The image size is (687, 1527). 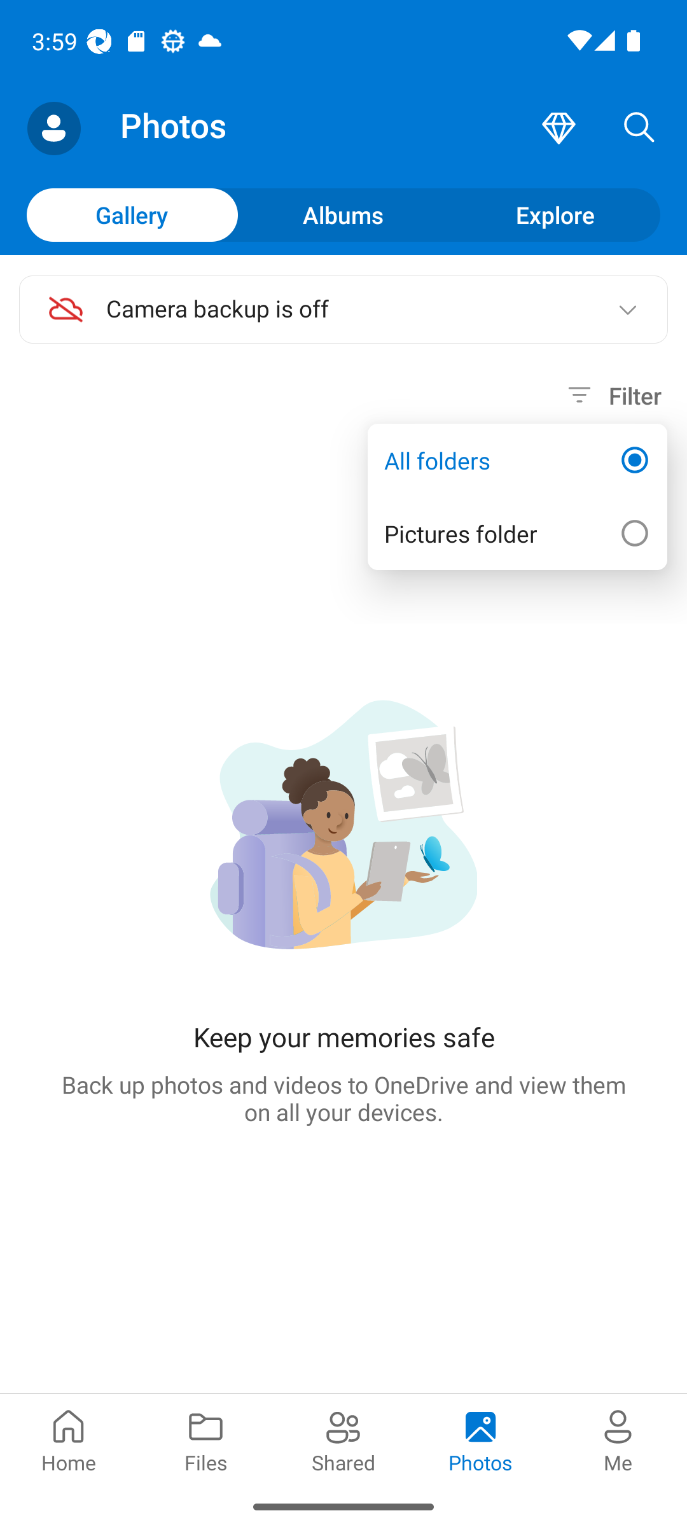 I want to click on Pictures folder, so click(x=517, y=533).